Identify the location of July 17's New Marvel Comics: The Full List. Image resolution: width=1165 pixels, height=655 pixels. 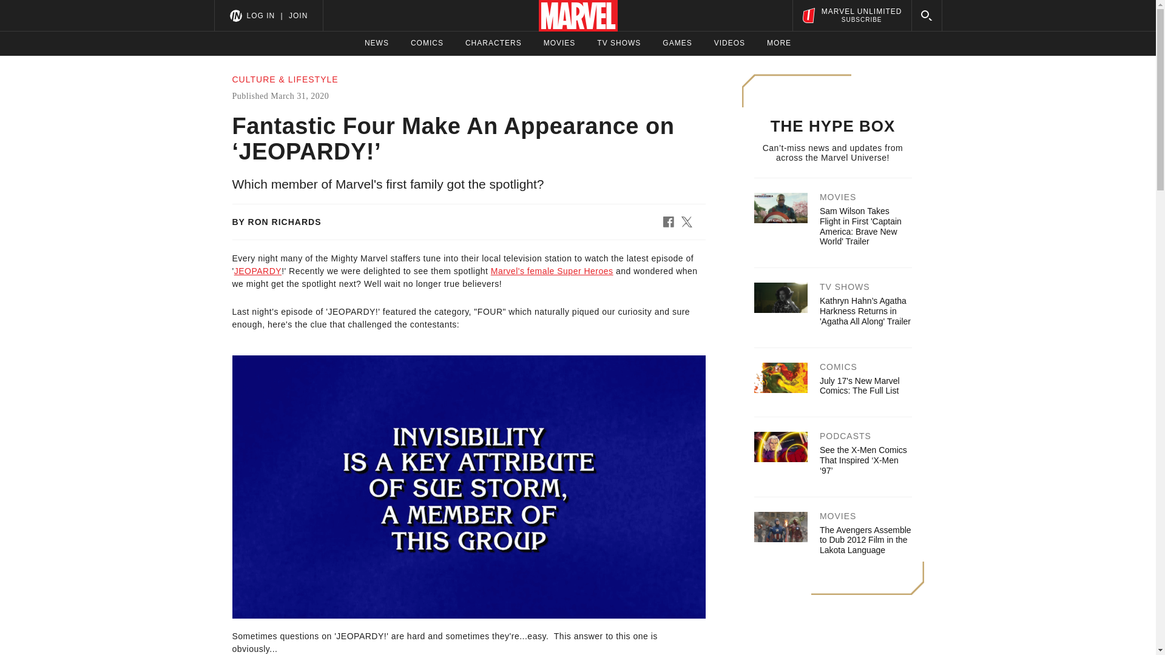
(859, 386).